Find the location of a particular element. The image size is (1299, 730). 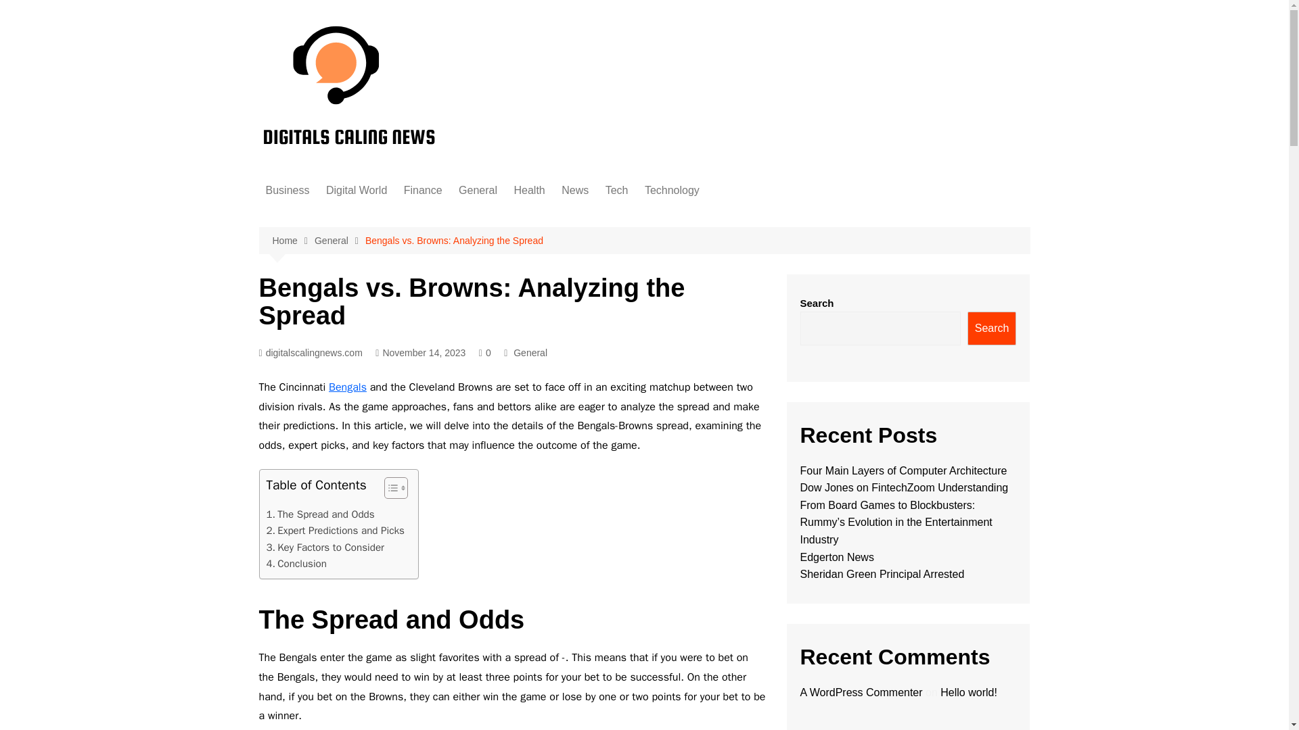

Digital World is located at coordinates (356, 191).